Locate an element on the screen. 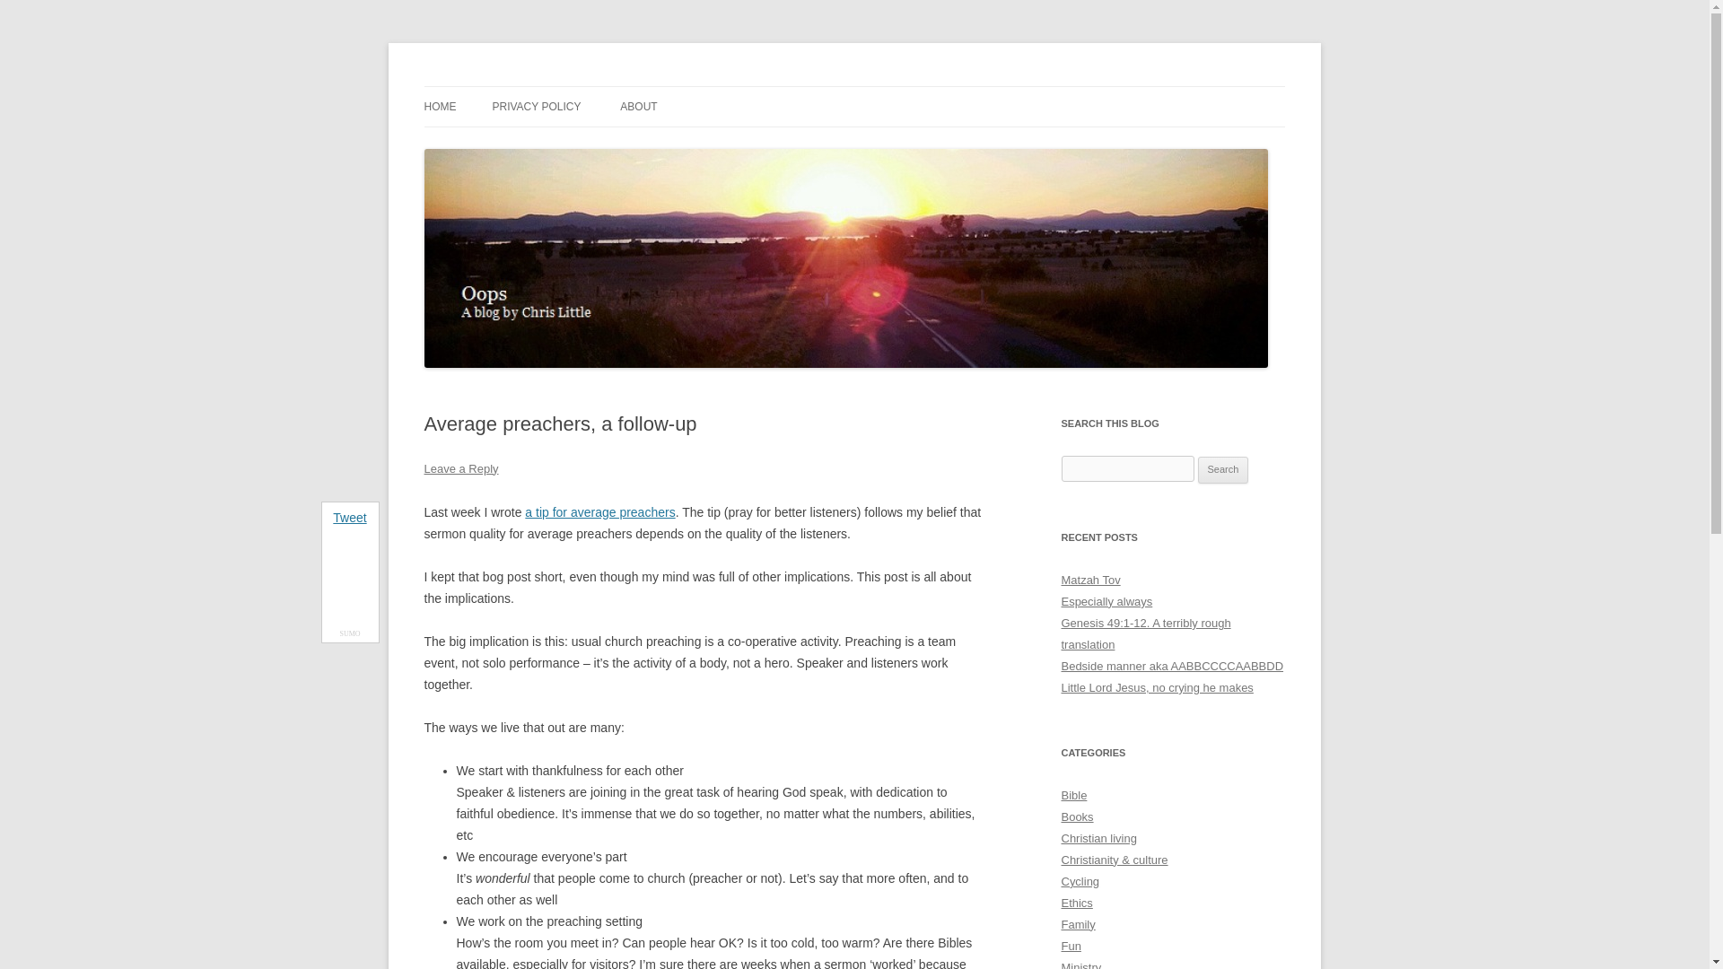 The image size is (1723, 969). Tweet is located at coordinates (348, 518).